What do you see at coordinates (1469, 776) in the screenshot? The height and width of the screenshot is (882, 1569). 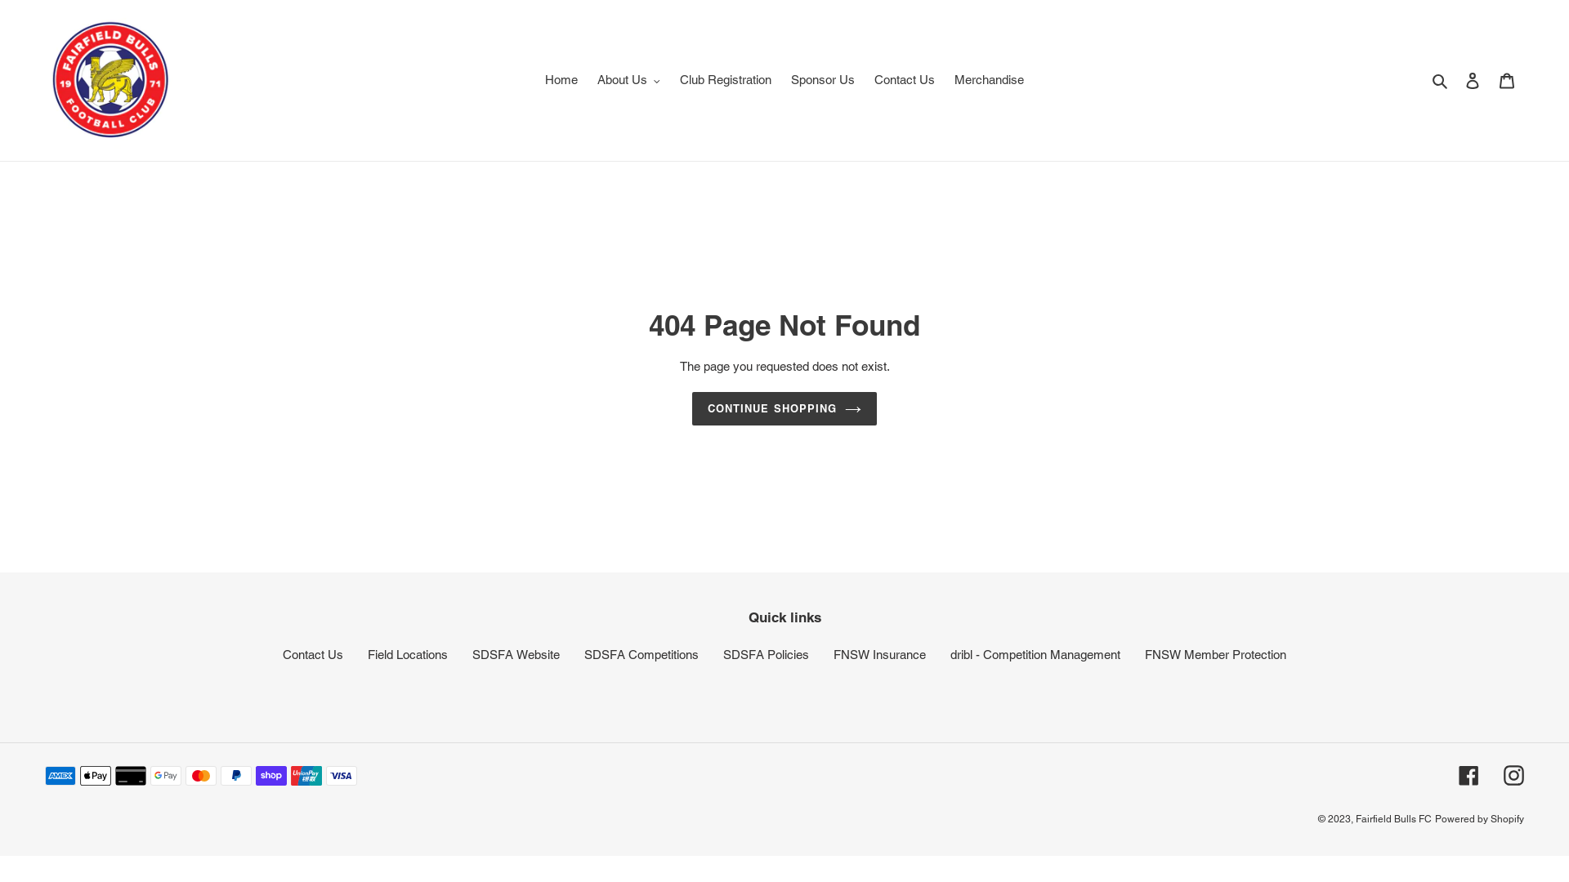 I see `Facebook` at bounding box center [1469, 776].